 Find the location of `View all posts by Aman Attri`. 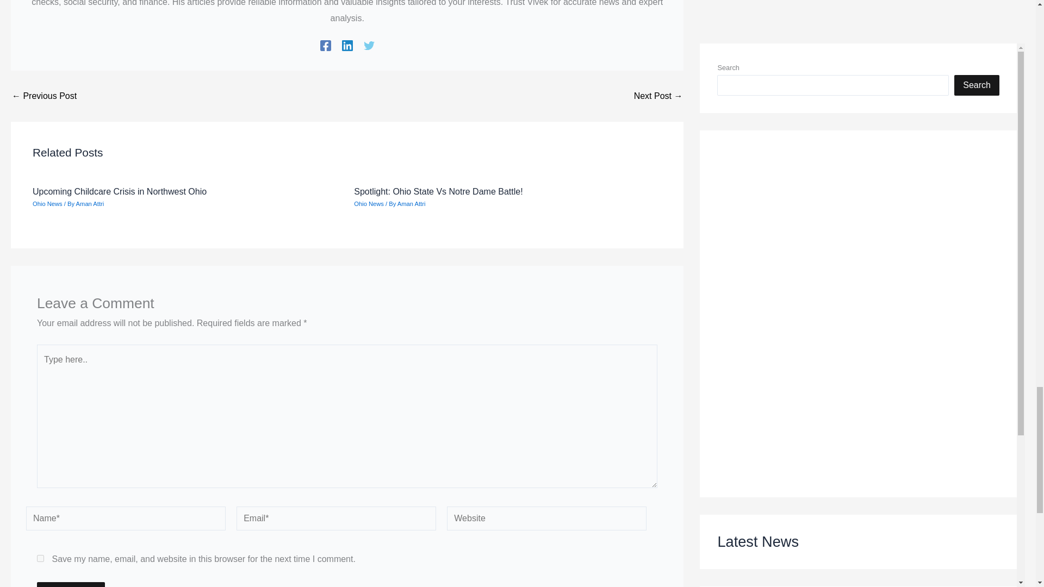

View all posts by Aman Attri is located at coordinates (90, 204).